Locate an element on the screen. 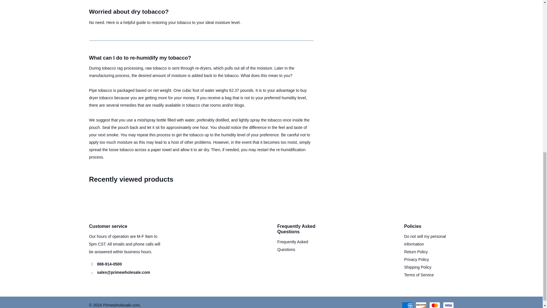  Visa is located at coordinates (448, 305).